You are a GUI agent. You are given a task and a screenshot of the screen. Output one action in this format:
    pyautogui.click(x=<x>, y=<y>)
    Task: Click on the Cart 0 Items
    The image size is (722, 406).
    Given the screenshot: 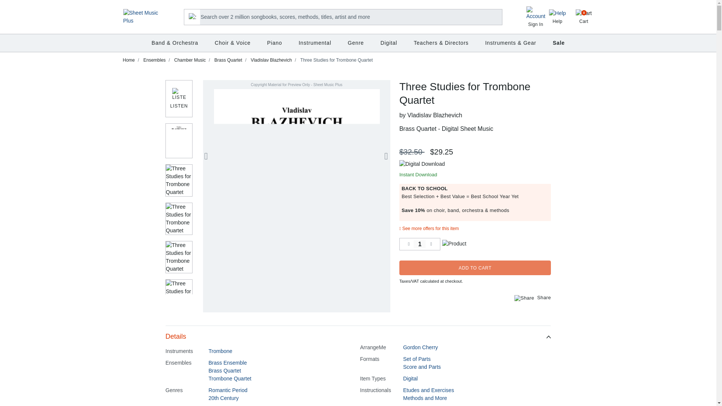 What is the action you would take?
    pyautogui.click(x=557, y=17)
    